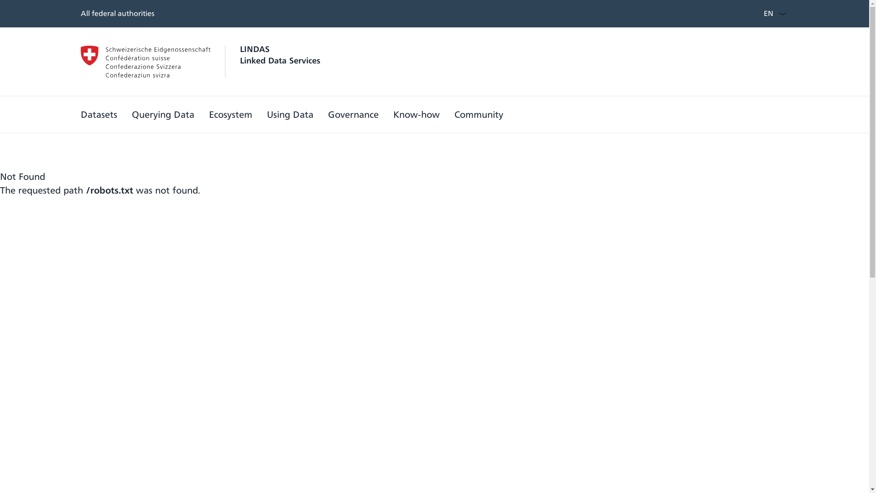  Describe the element at coordinates (200, 62) in the screenshot. I see `LINDAS
Linked Data Services` at that location.